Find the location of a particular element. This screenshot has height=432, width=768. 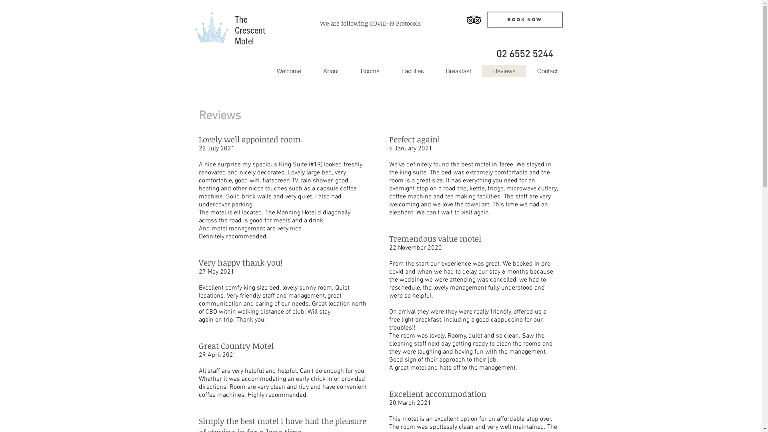

About is located at coordinates (331, 70).